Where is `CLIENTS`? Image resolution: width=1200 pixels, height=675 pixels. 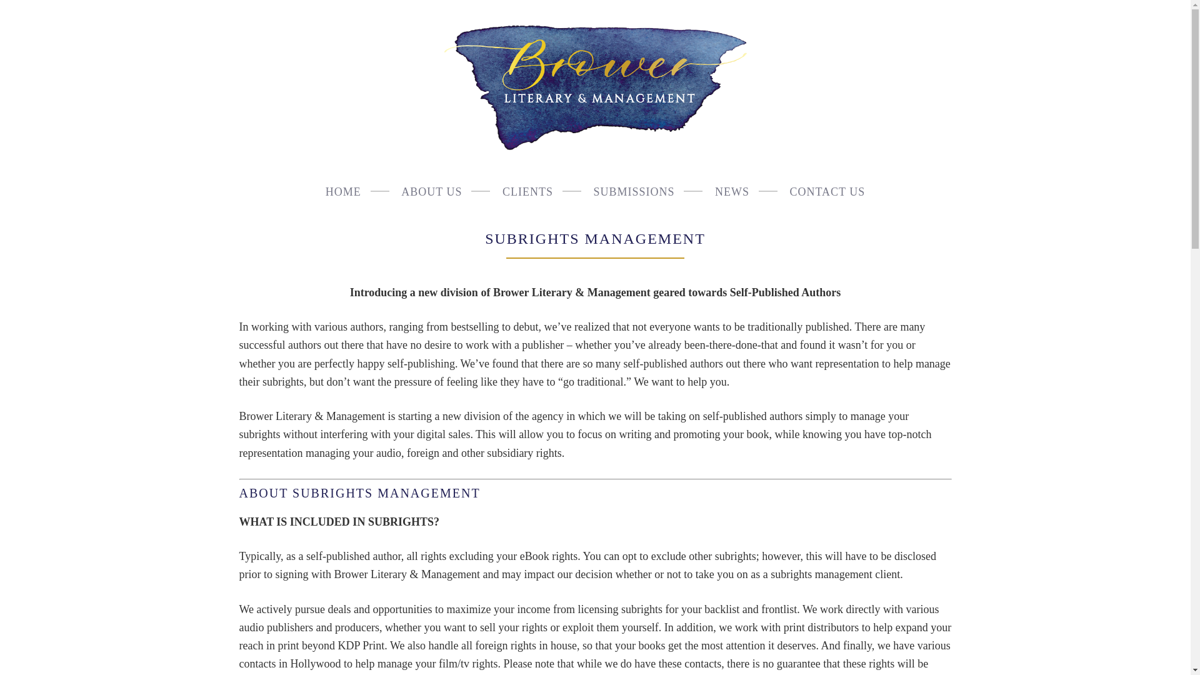
CLIENTS is located at coordinates (527, 190).